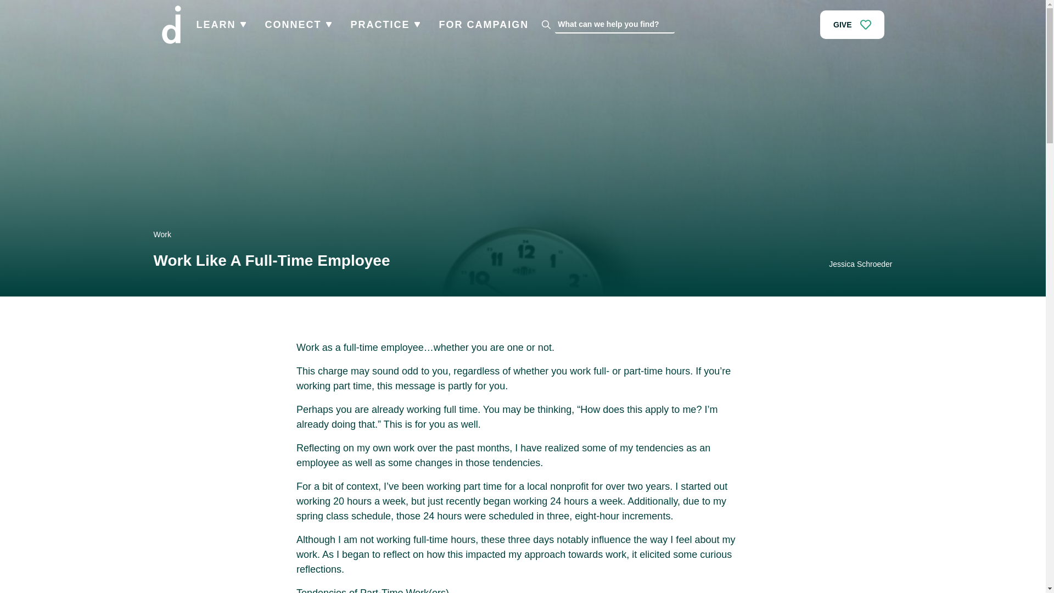 Image resolution: width=1054 pixels, height=593 pixels. I want to click on CONNECT, so click(293, 24).